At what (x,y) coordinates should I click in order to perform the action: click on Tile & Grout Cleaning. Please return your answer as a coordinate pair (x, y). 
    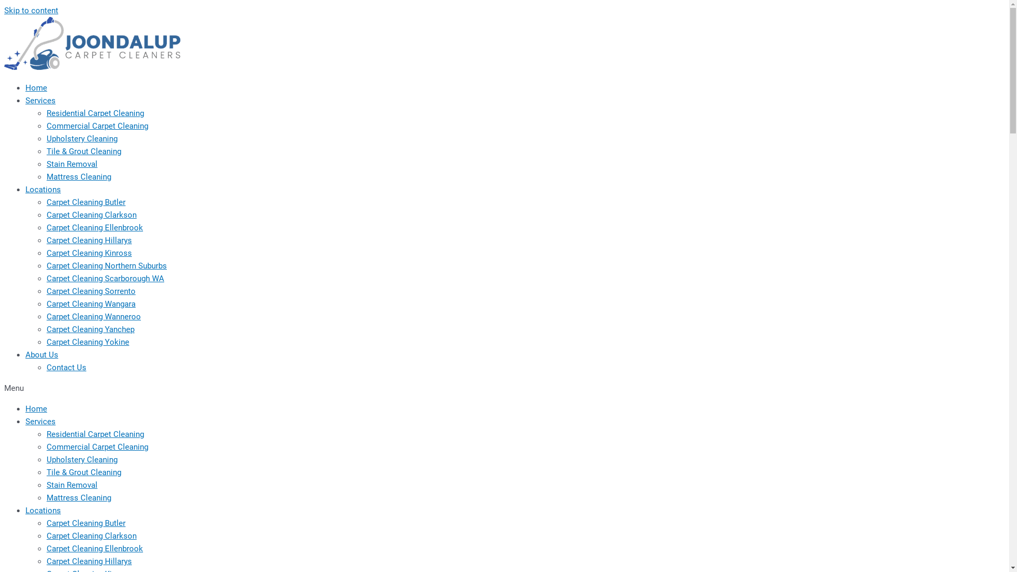
    Looking at the image, I should click on (84, 472).